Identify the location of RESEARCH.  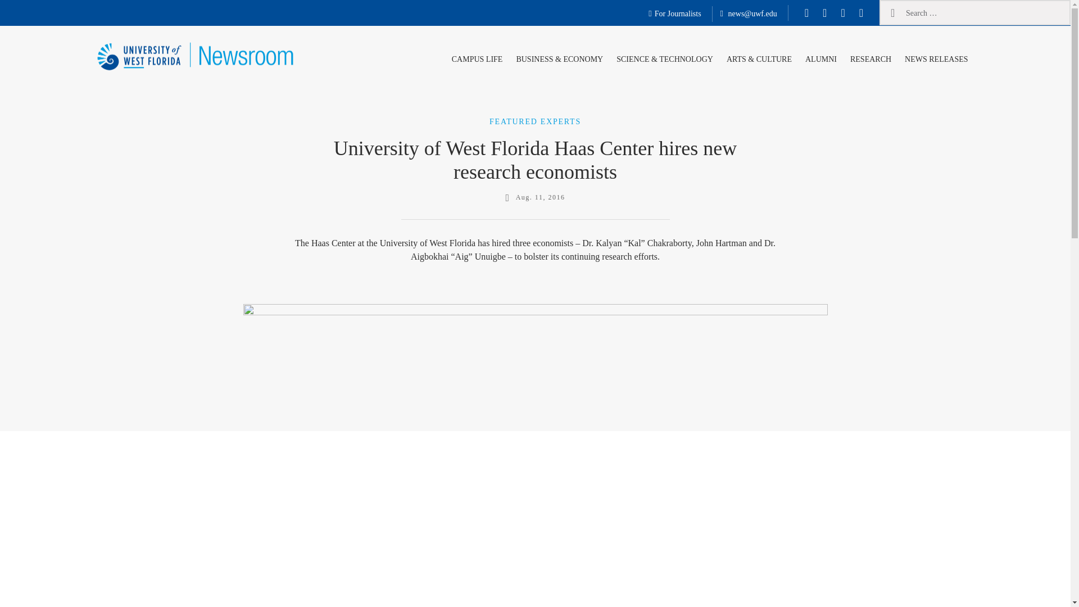
(871, 57).